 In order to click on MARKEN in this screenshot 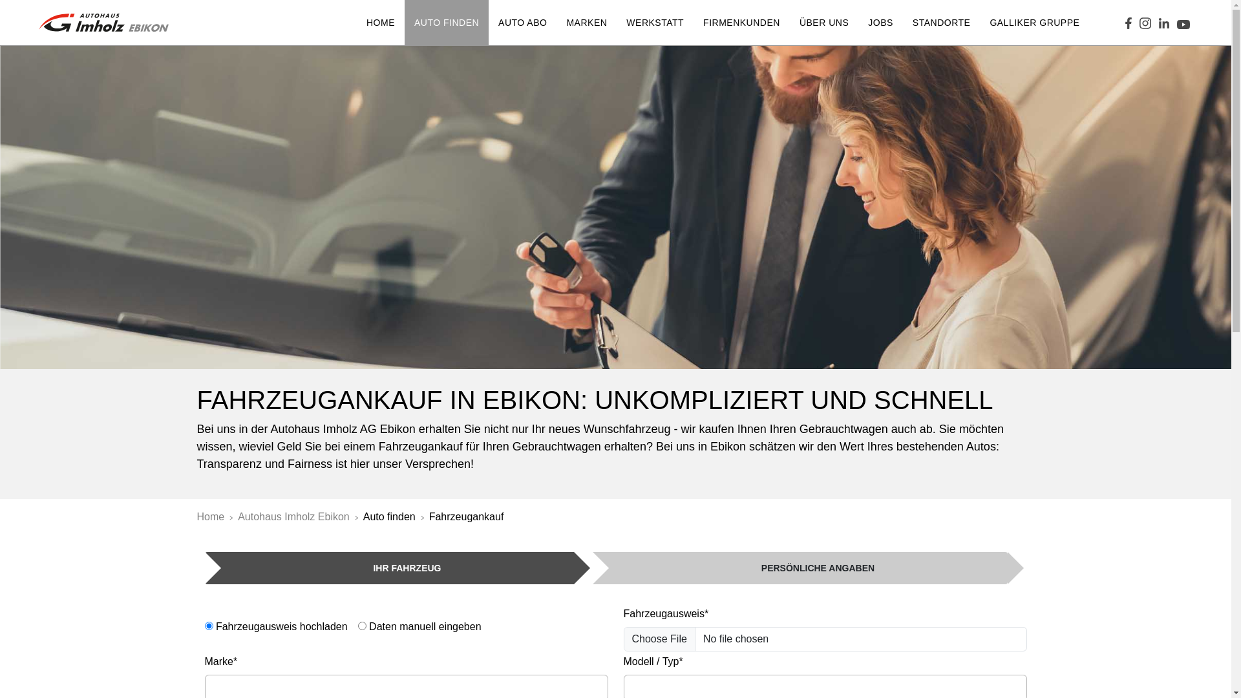, I will do `click(587, 23)`.